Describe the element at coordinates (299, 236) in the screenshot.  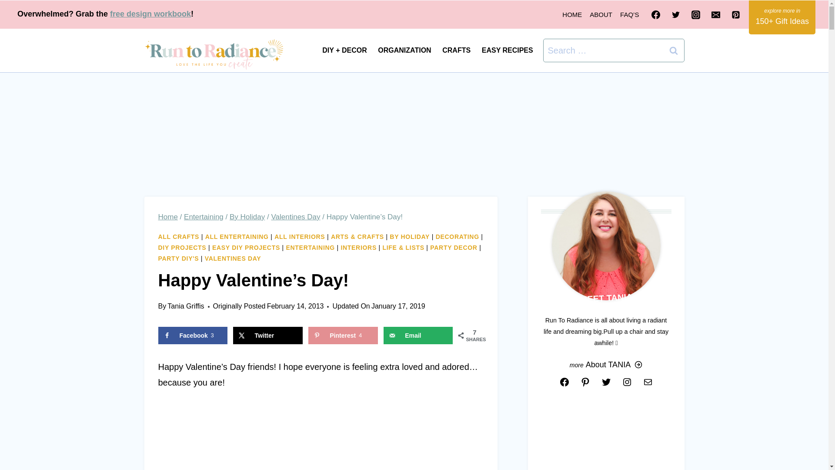
I see `ALL INTERIORS` at that location.